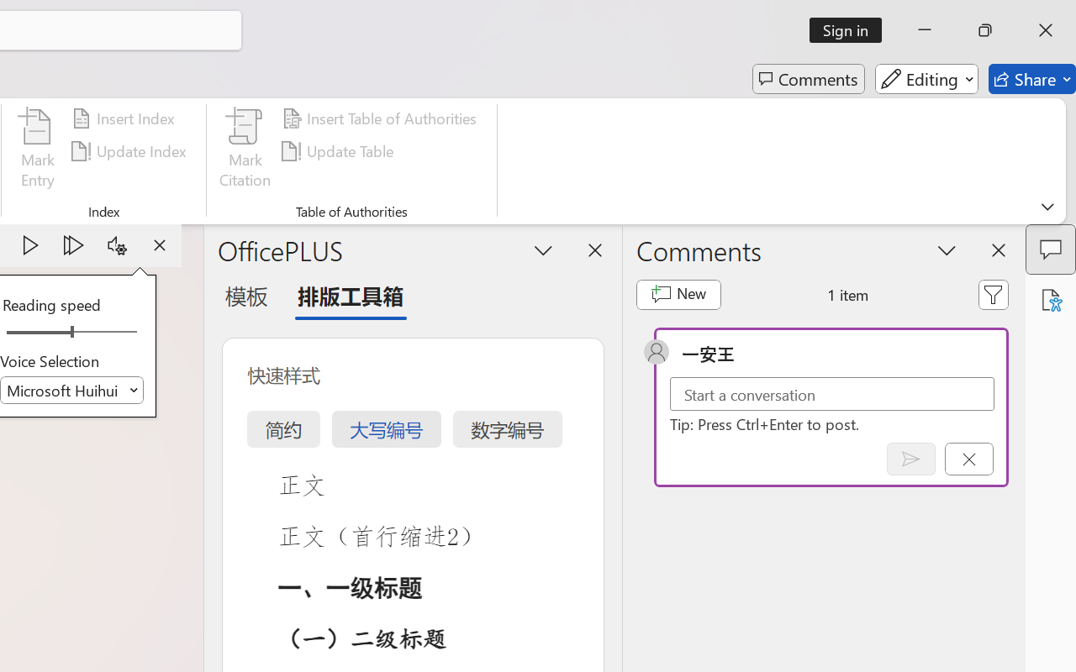  Describe the element at coordinates (851, 30) in the screenshot. I see `Sign in` at that location.